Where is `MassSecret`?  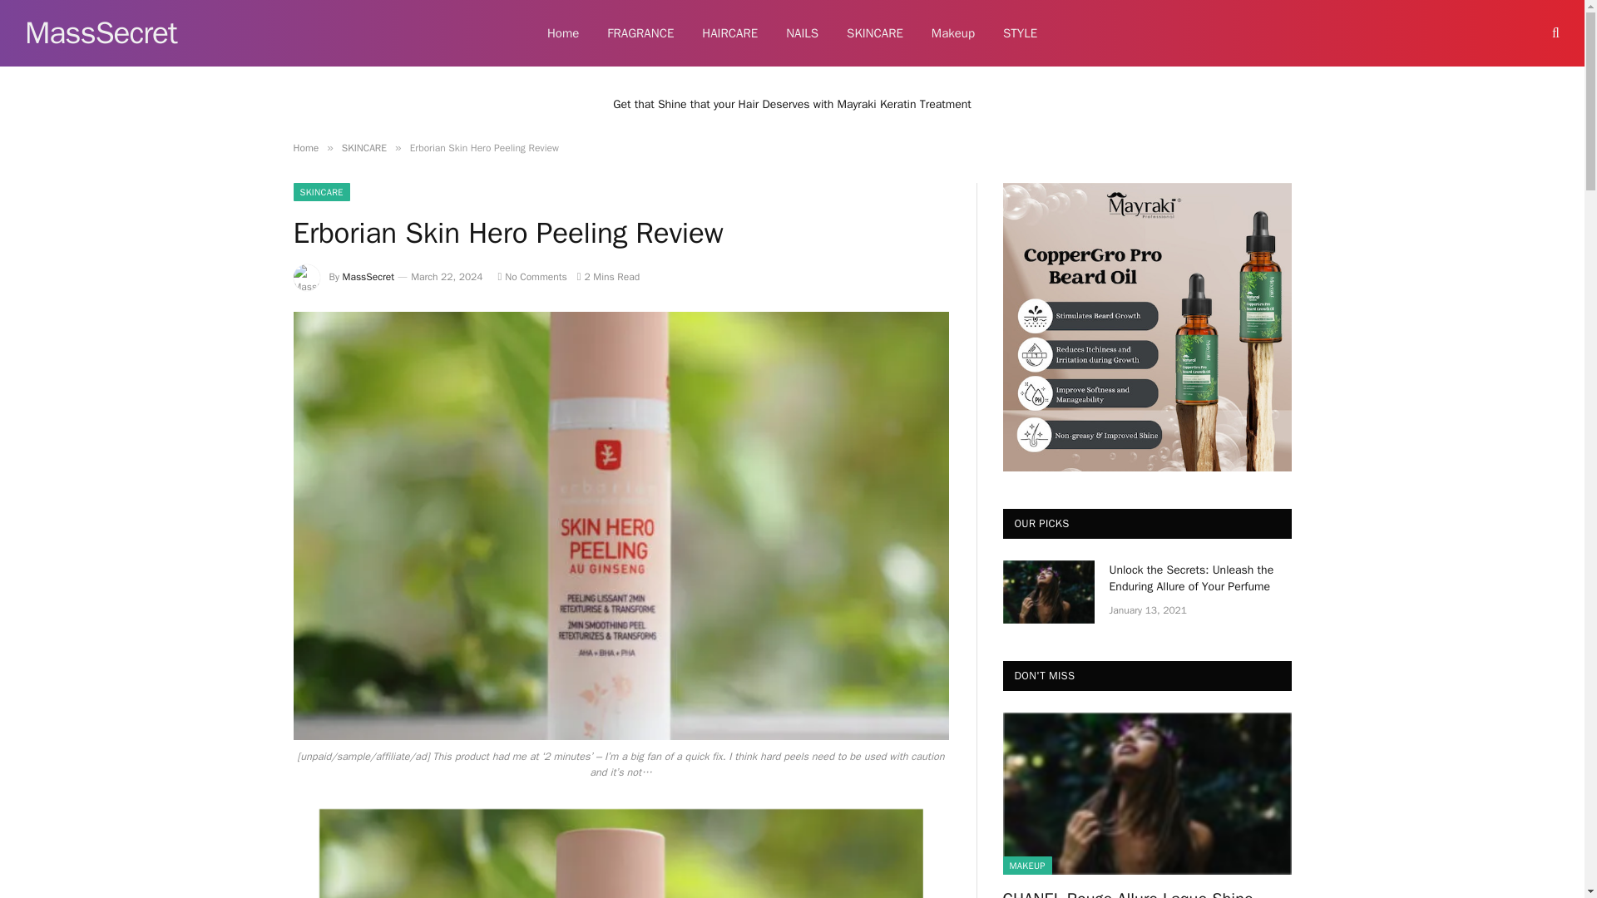 MassSecret is located at coordinates (368, 277).